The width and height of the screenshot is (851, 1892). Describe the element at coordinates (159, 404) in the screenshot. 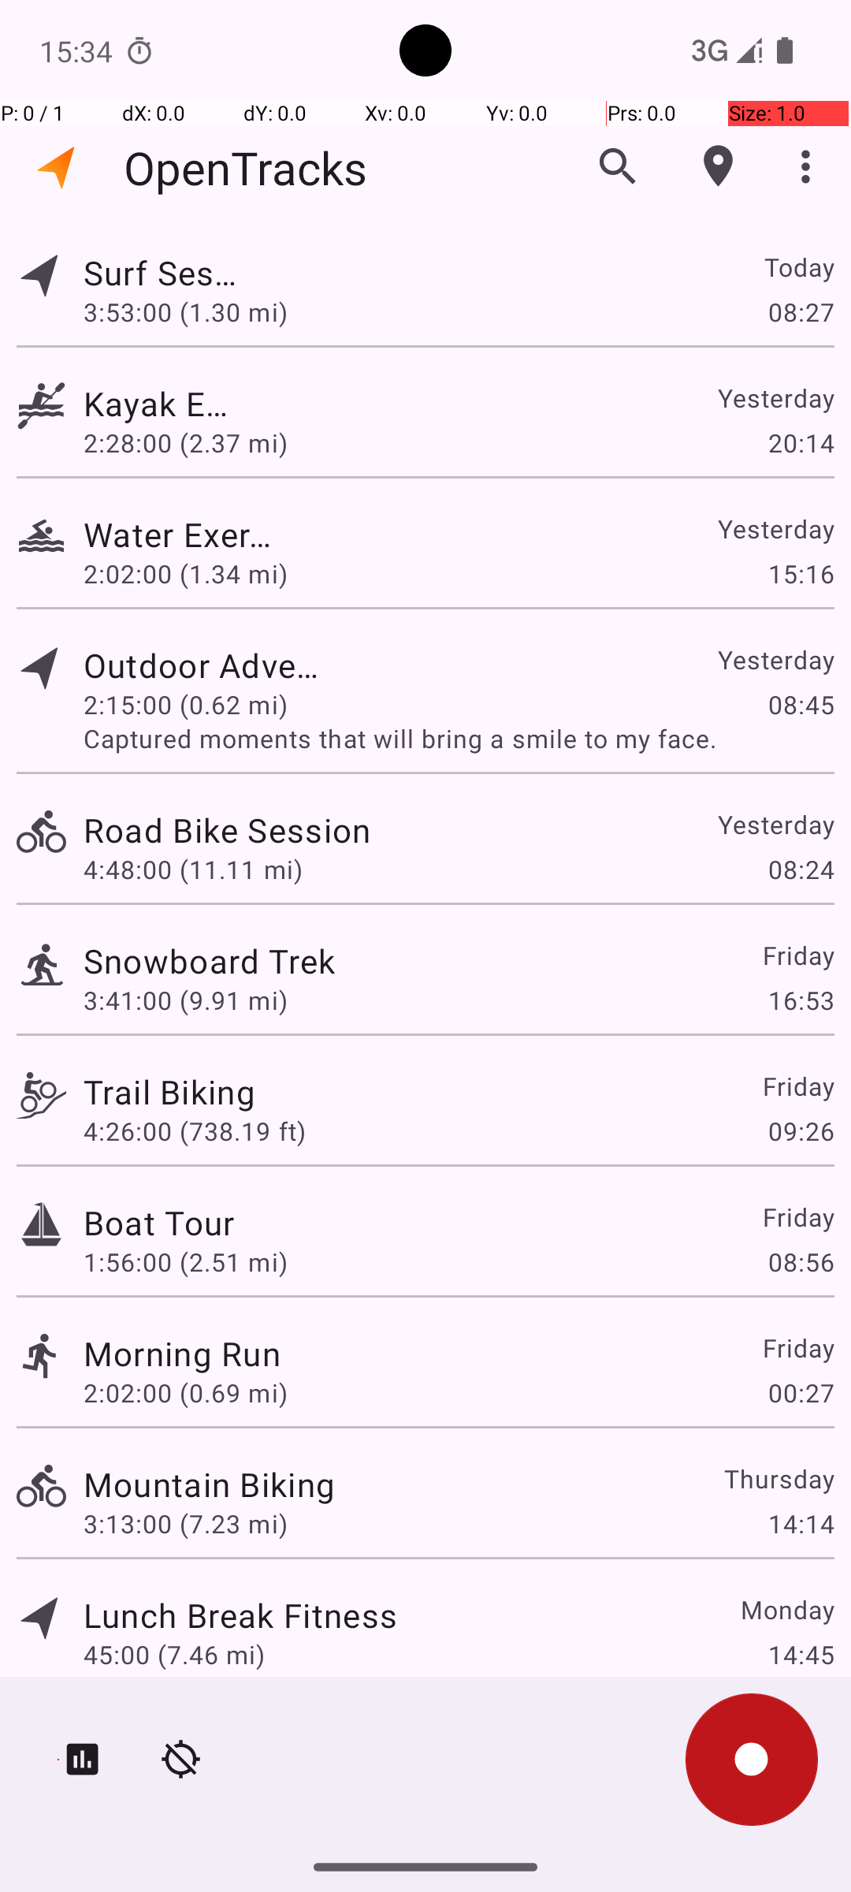

I see `Kayak Expedition` at that location.